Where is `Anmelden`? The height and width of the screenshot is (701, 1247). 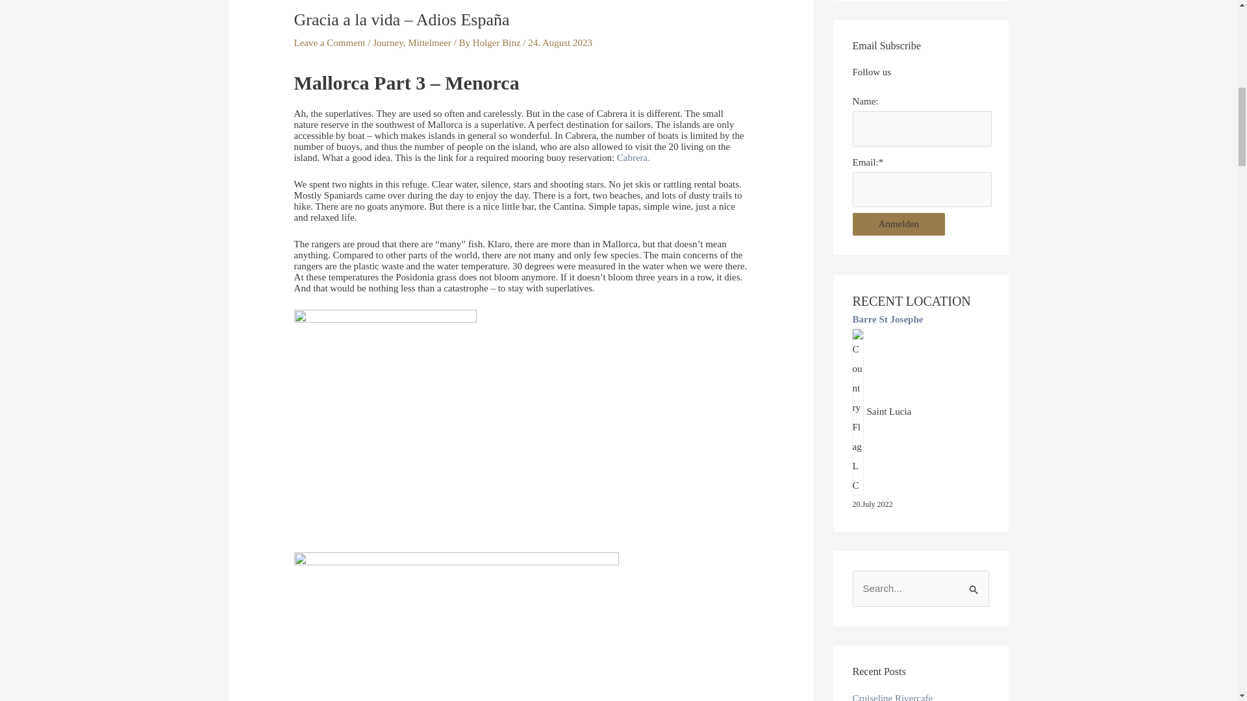 Anmelden is located at coordinates (898, 224).